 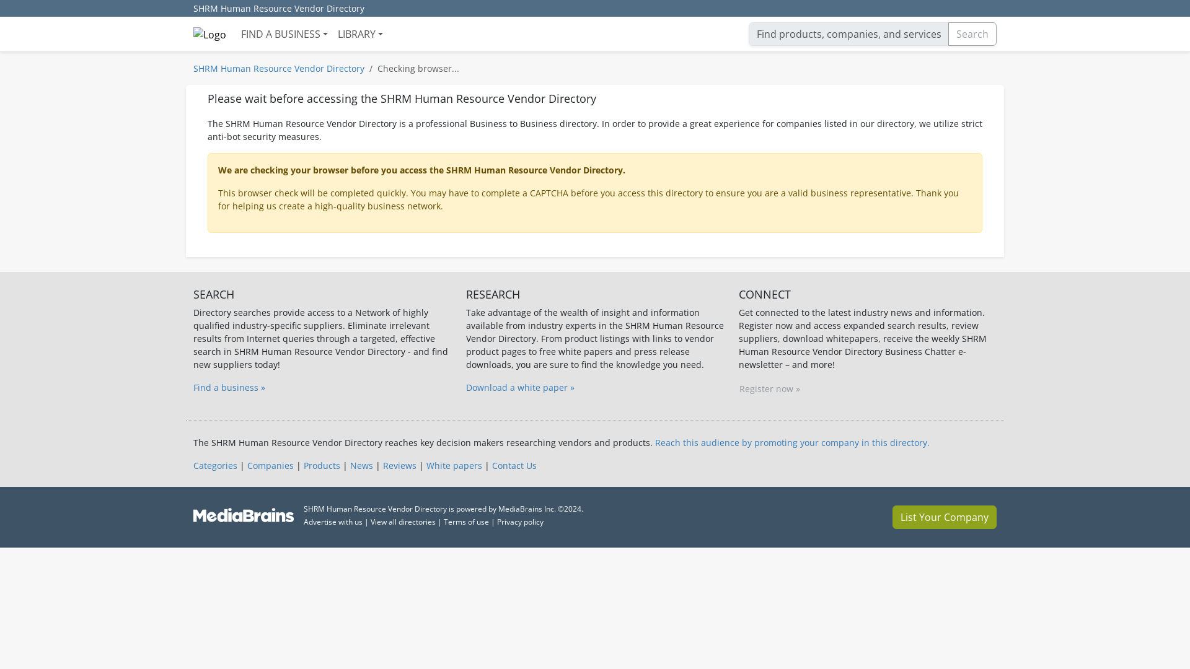 I want to click on Privacy policy, so click(x=521, y=522).